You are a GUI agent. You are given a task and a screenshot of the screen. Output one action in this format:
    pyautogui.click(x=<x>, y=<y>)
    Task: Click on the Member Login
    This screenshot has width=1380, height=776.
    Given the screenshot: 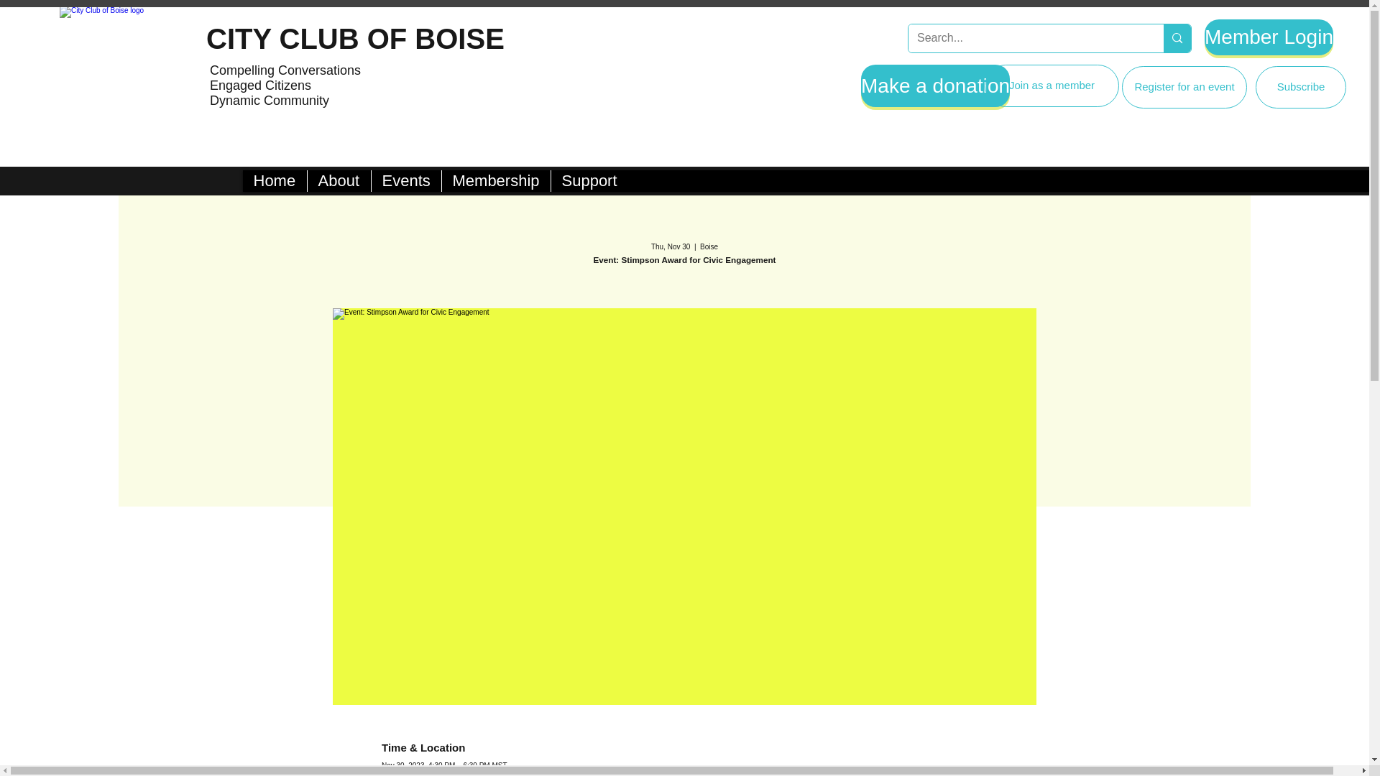 What is the action you would take?
    pyautogui.click(x=1269, y=37)
    